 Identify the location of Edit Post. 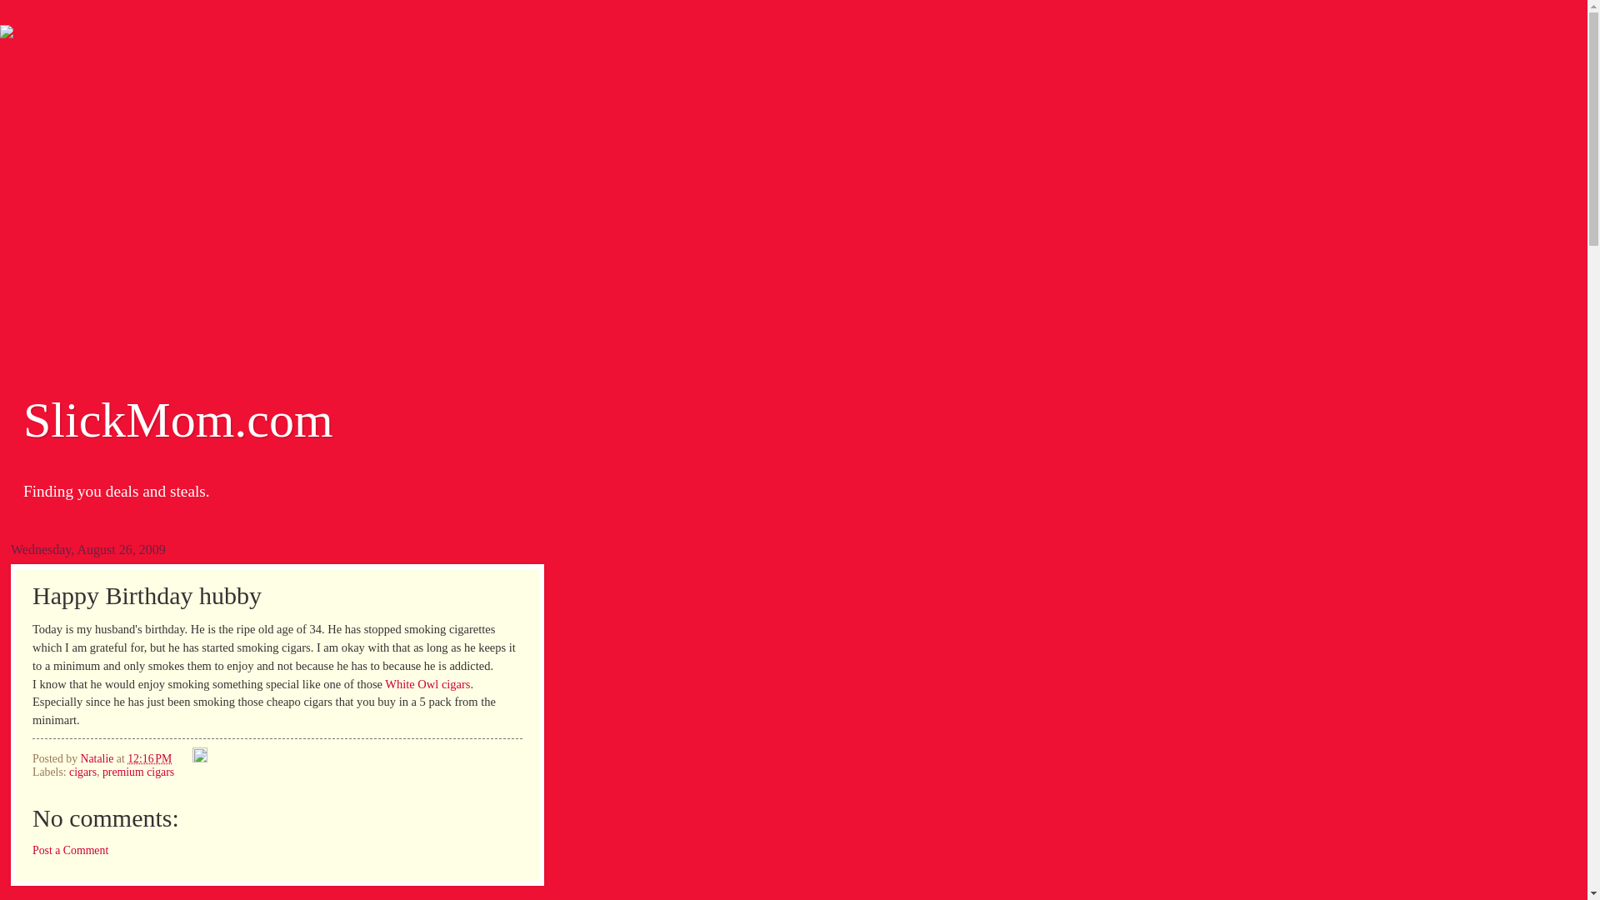
(200, 758).